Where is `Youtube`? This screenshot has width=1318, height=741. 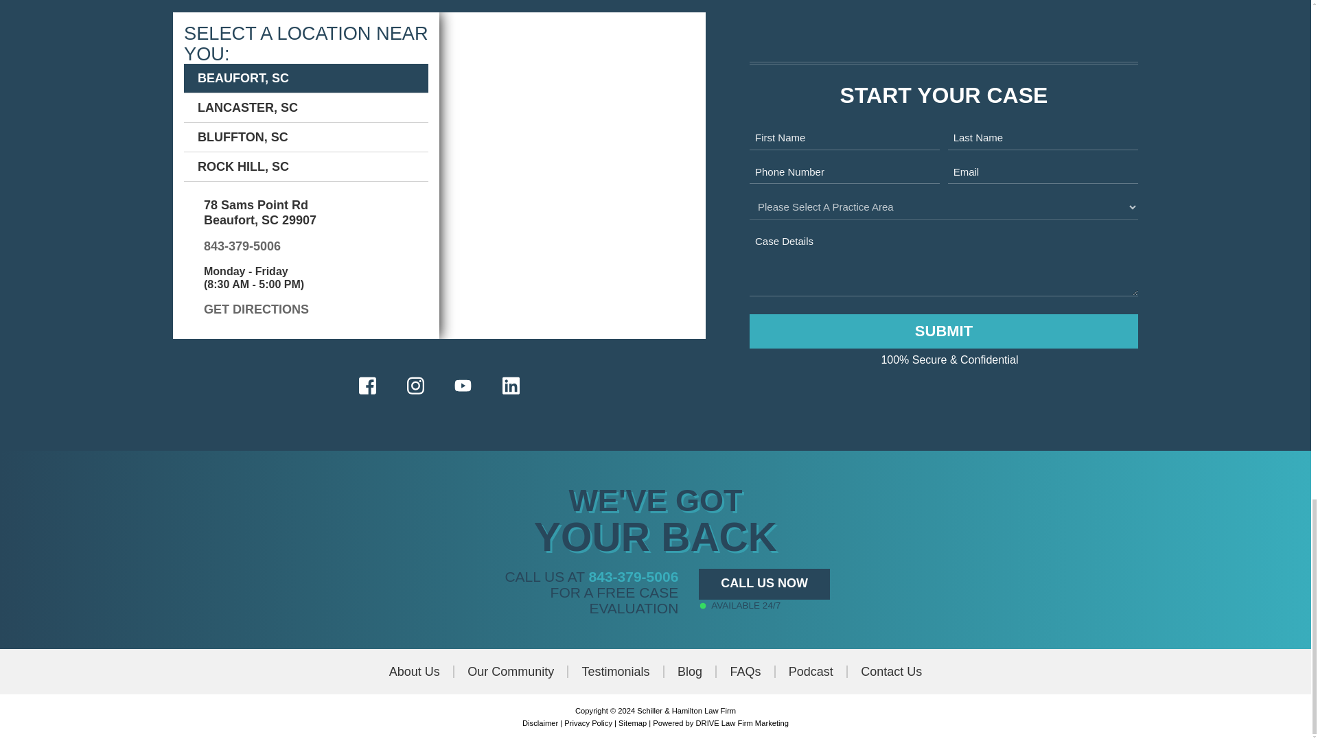 Youtube is located at coordinates (463, 386).